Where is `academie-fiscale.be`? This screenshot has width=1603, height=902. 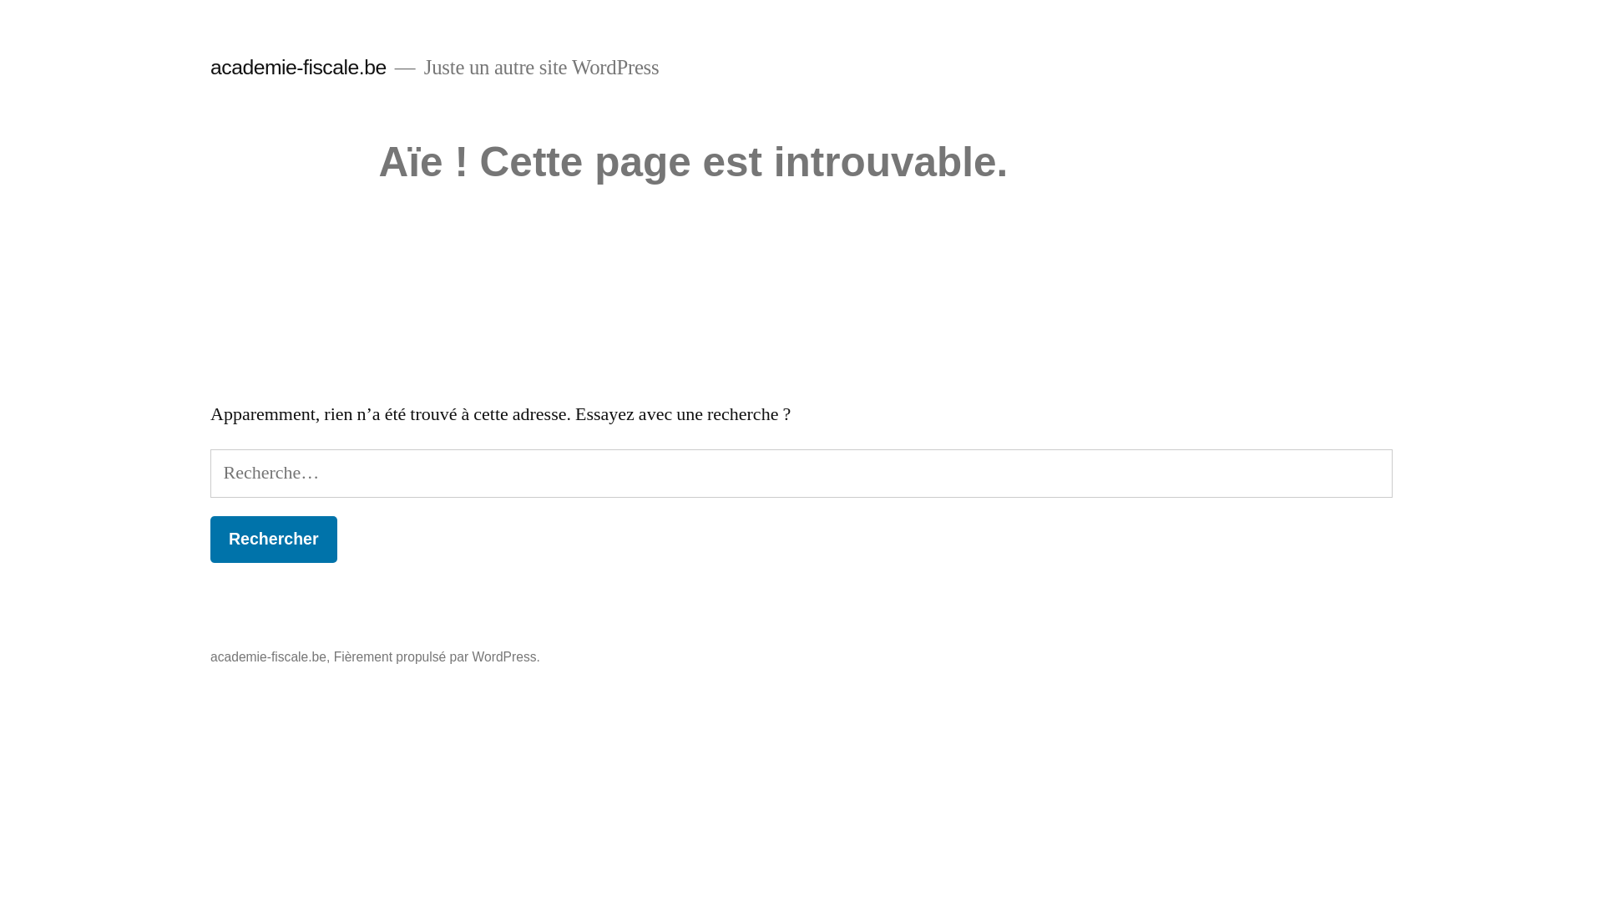
academie-fiscale.be is located at coordinates (299, 67).